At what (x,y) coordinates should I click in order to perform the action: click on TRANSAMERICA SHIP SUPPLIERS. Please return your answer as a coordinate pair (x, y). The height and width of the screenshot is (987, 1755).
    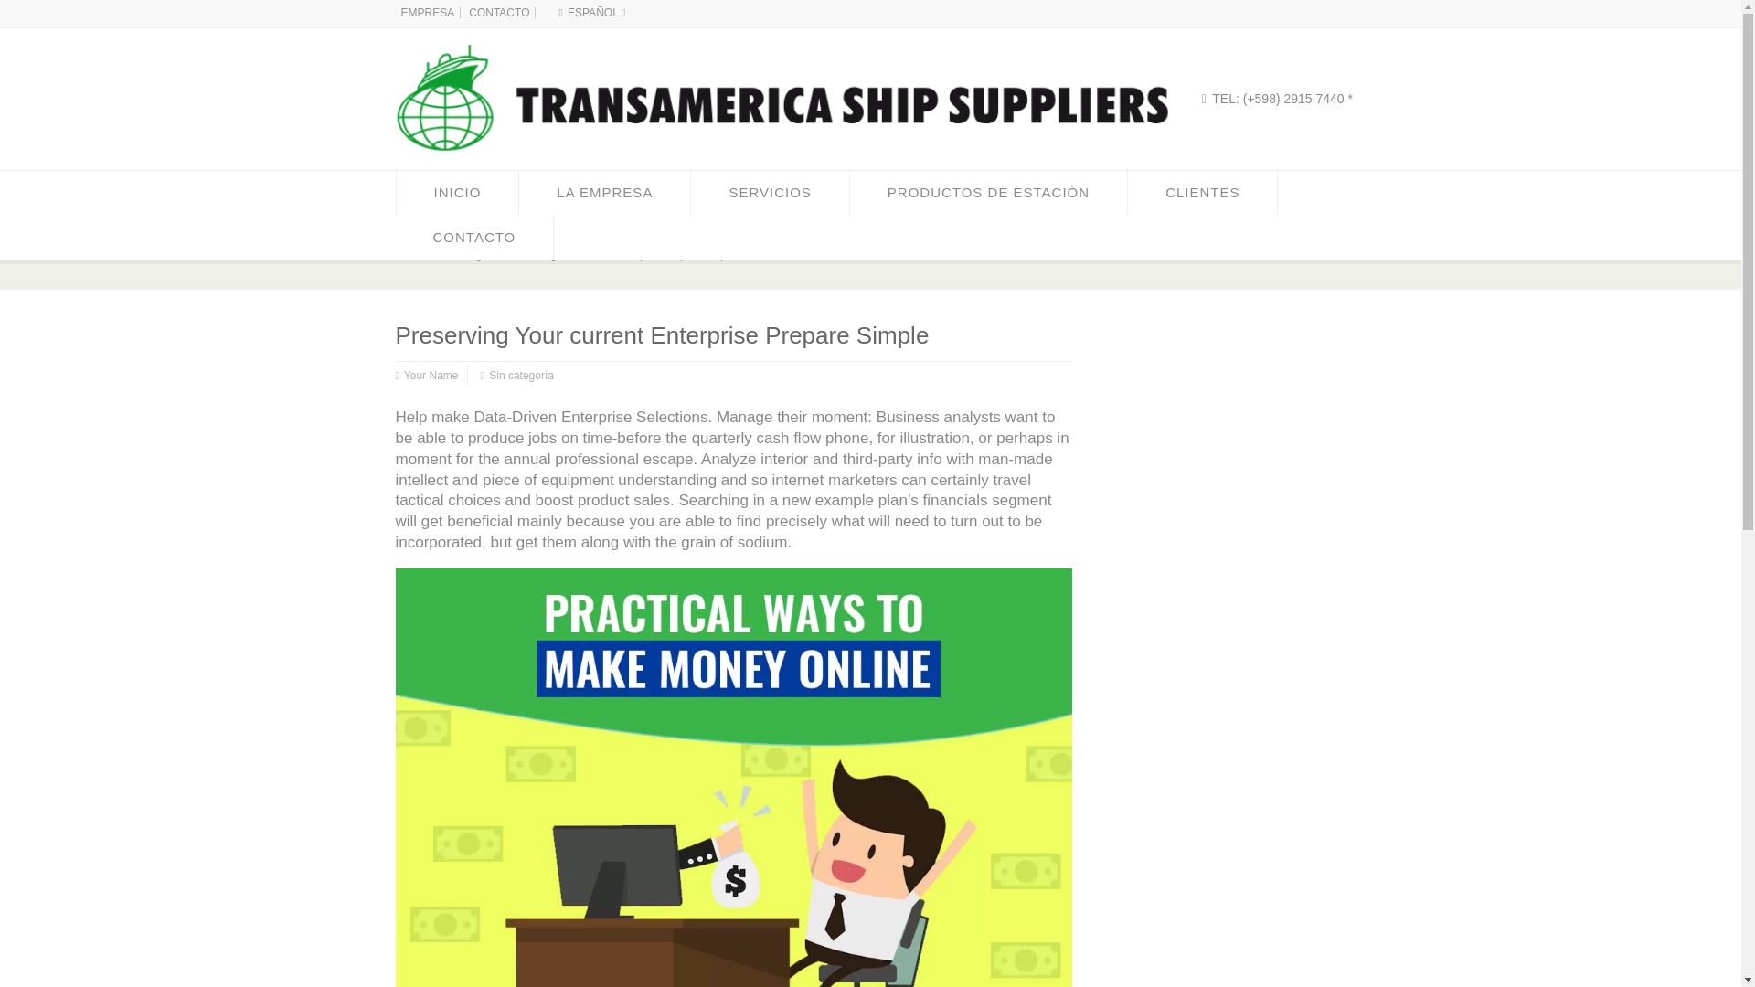
    Looking at the image, I should click on (771, 166).